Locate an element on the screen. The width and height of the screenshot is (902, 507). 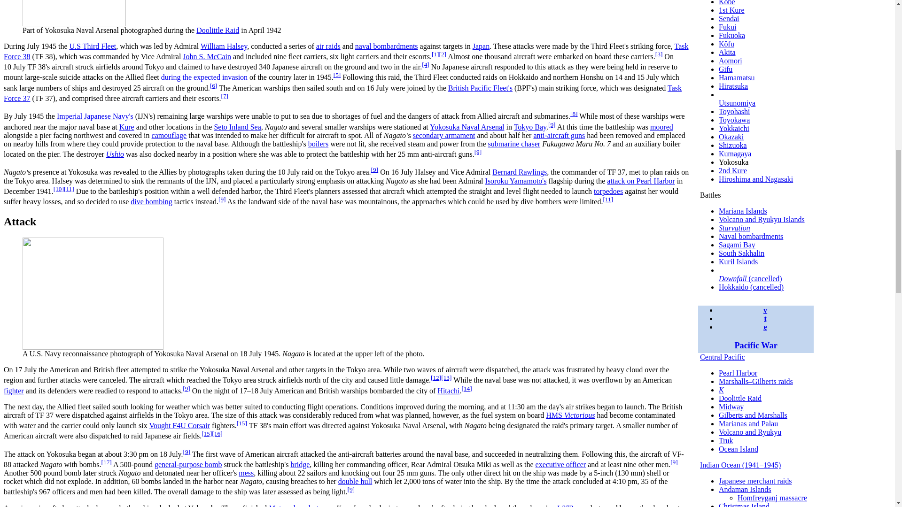
Fukuoka is located at coordinates (732, 35).